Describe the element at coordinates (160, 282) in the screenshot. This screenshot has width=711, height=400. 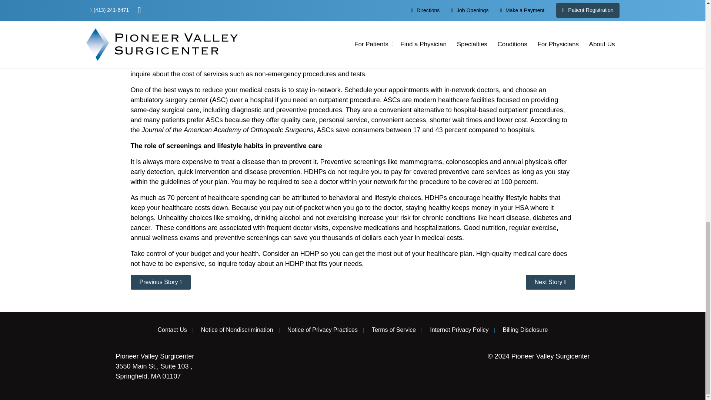
I see `Previous Story` at that location.